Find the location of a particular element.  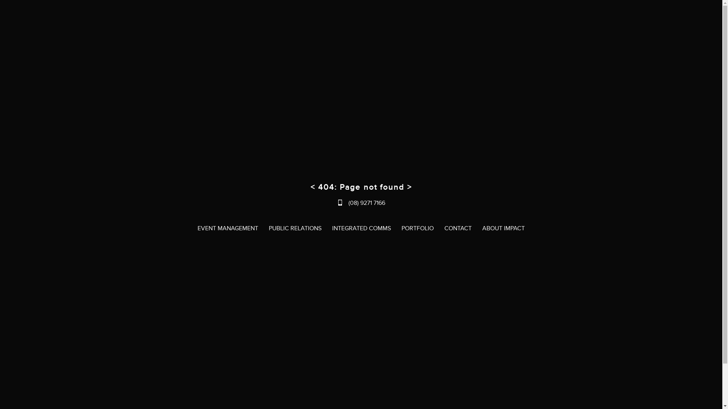

CONTACT is located at coordinates (458, 229).